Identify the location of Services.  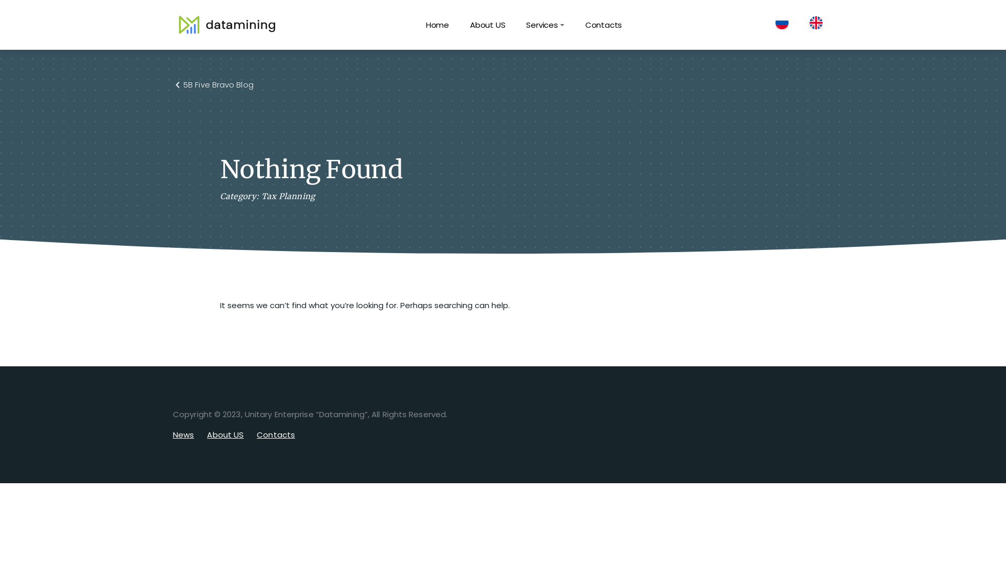
(545, 25).